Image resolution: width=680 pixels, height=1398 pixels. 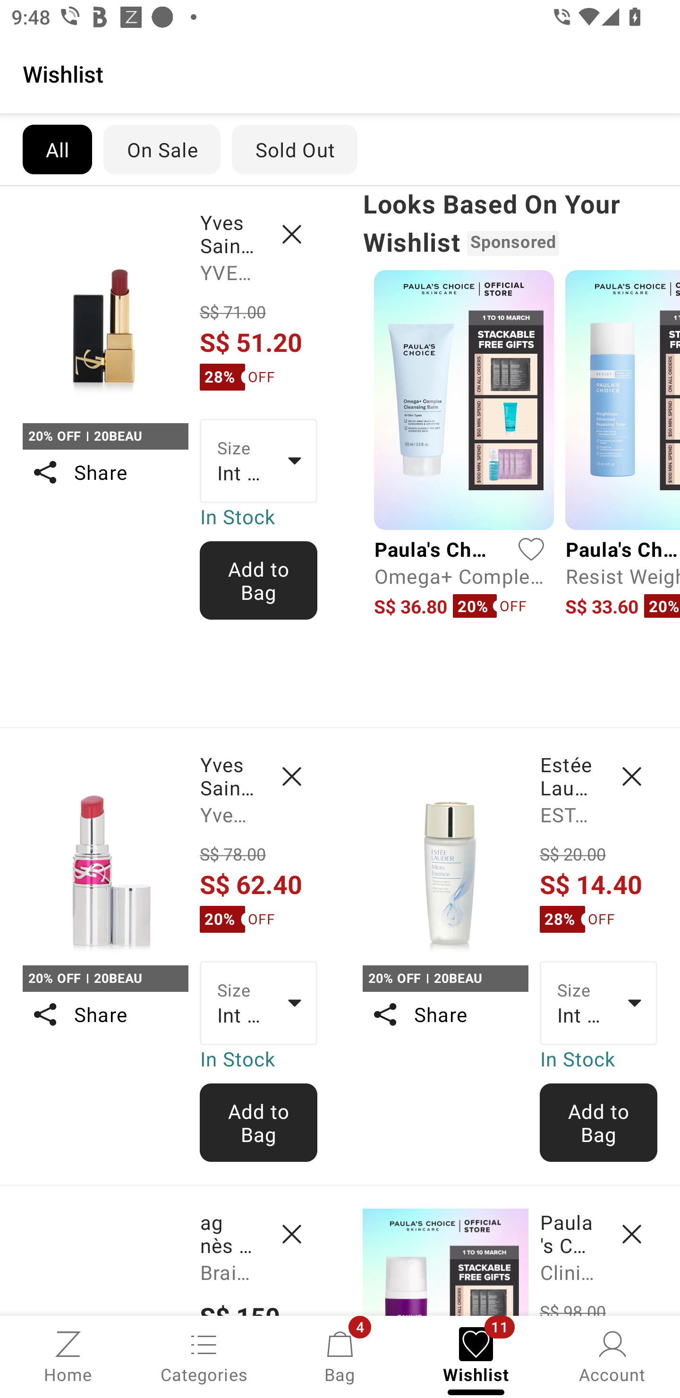 I want to click on Size Int One Size, so click(x=599, y=1004).